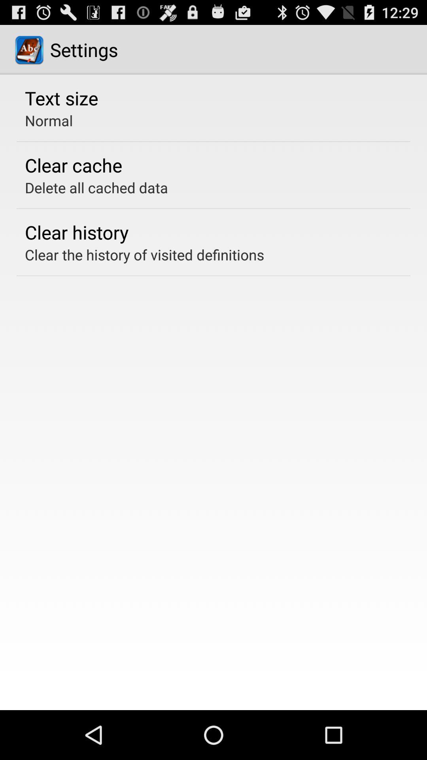  I want to click on tap the app above delete all cached icon, so click(74, 165).